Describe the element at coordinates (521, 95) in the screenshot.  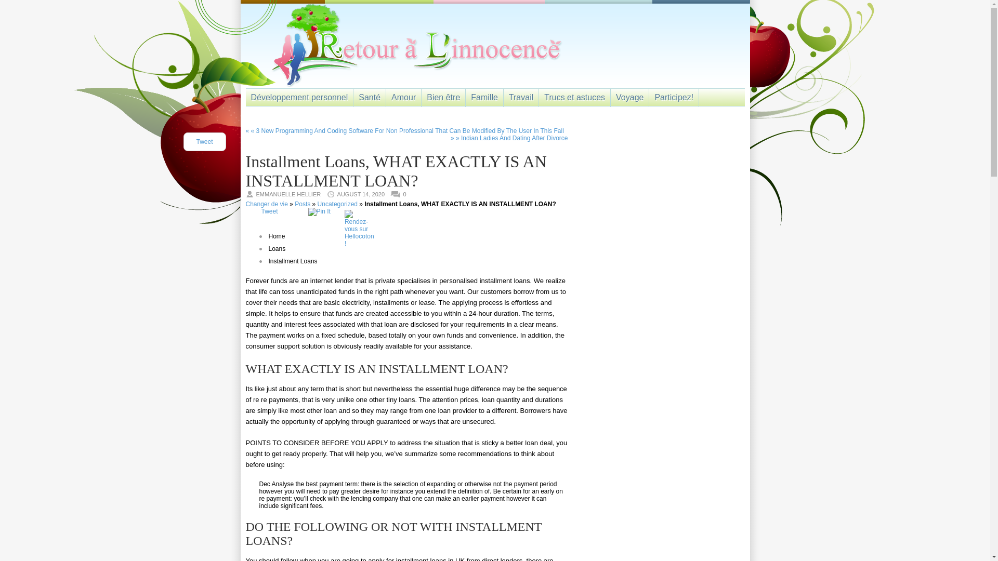
I see `Travail` at that location.